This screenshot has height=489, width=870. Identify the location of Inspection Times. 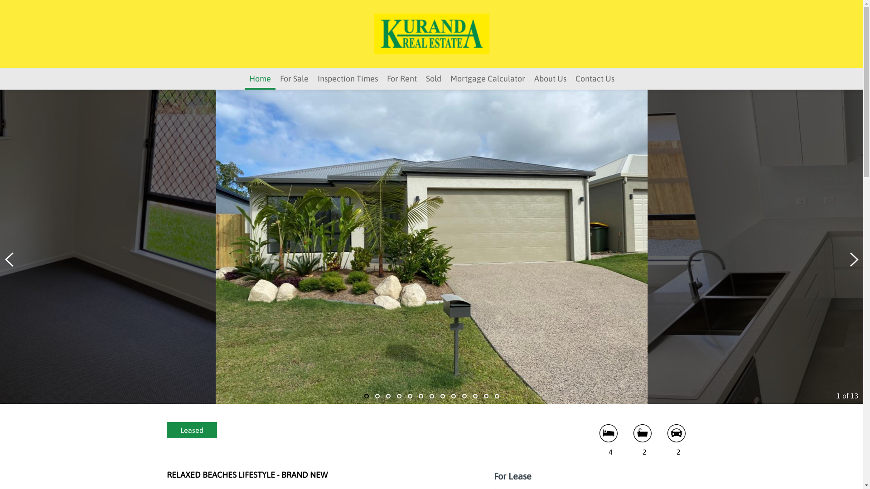
(347, 79).